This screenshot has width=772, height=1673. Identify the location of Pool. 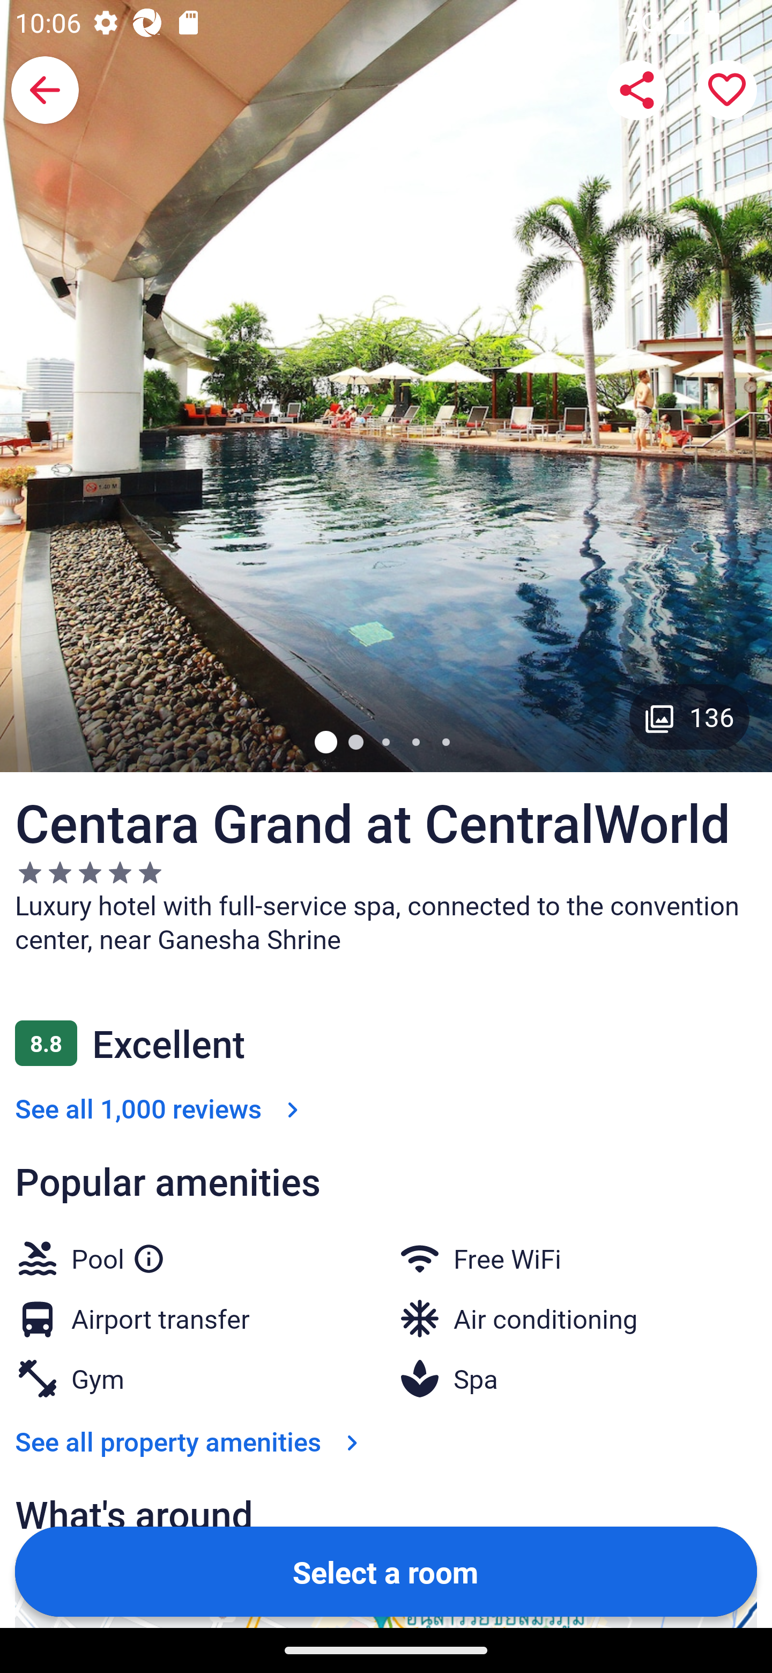
(118, 1255).